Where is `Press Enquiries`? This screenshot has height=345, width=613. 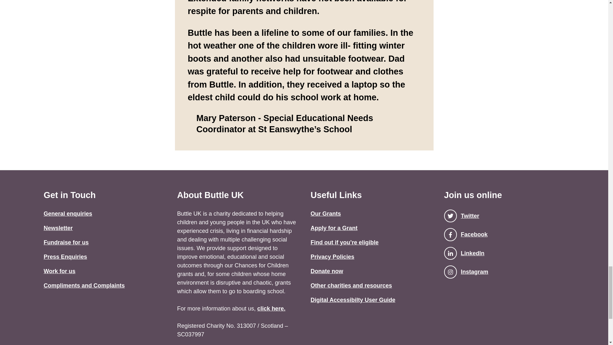
Press Enquiries is located at coordinates (65, 257).